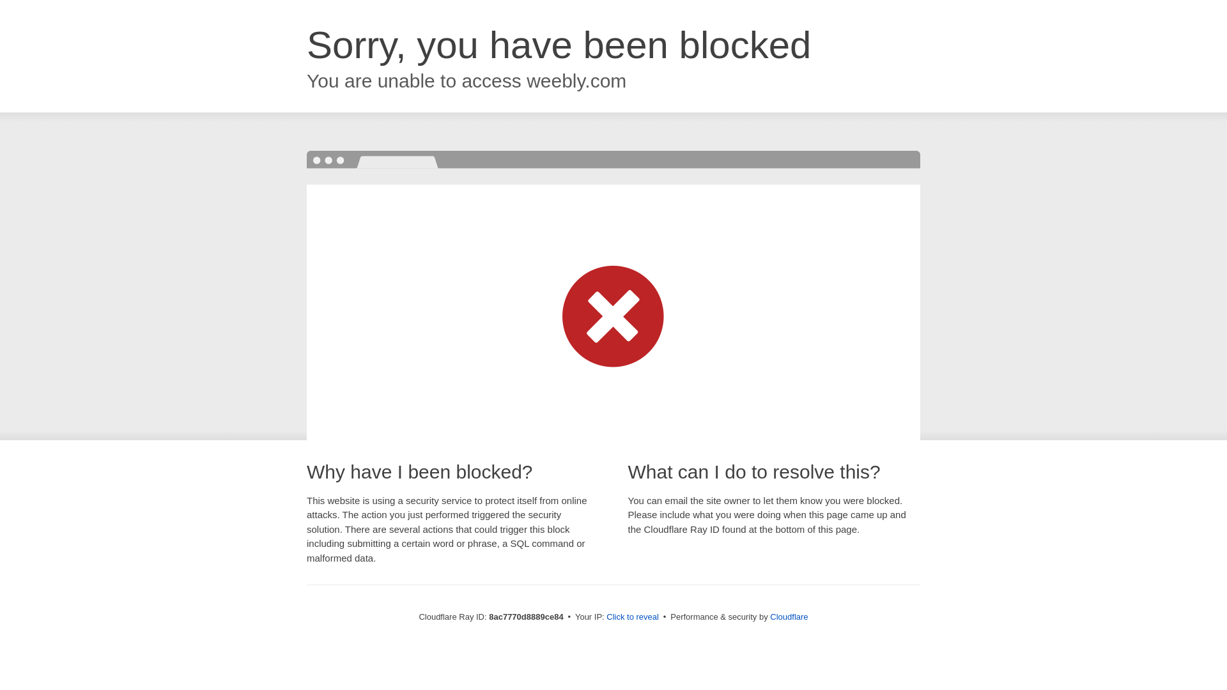 This screenshot has height=690, width=1227. What do you see at coordinates (789, 617) in the screenshot?
I see `Cloudflare` at bounding box center [789, 617].